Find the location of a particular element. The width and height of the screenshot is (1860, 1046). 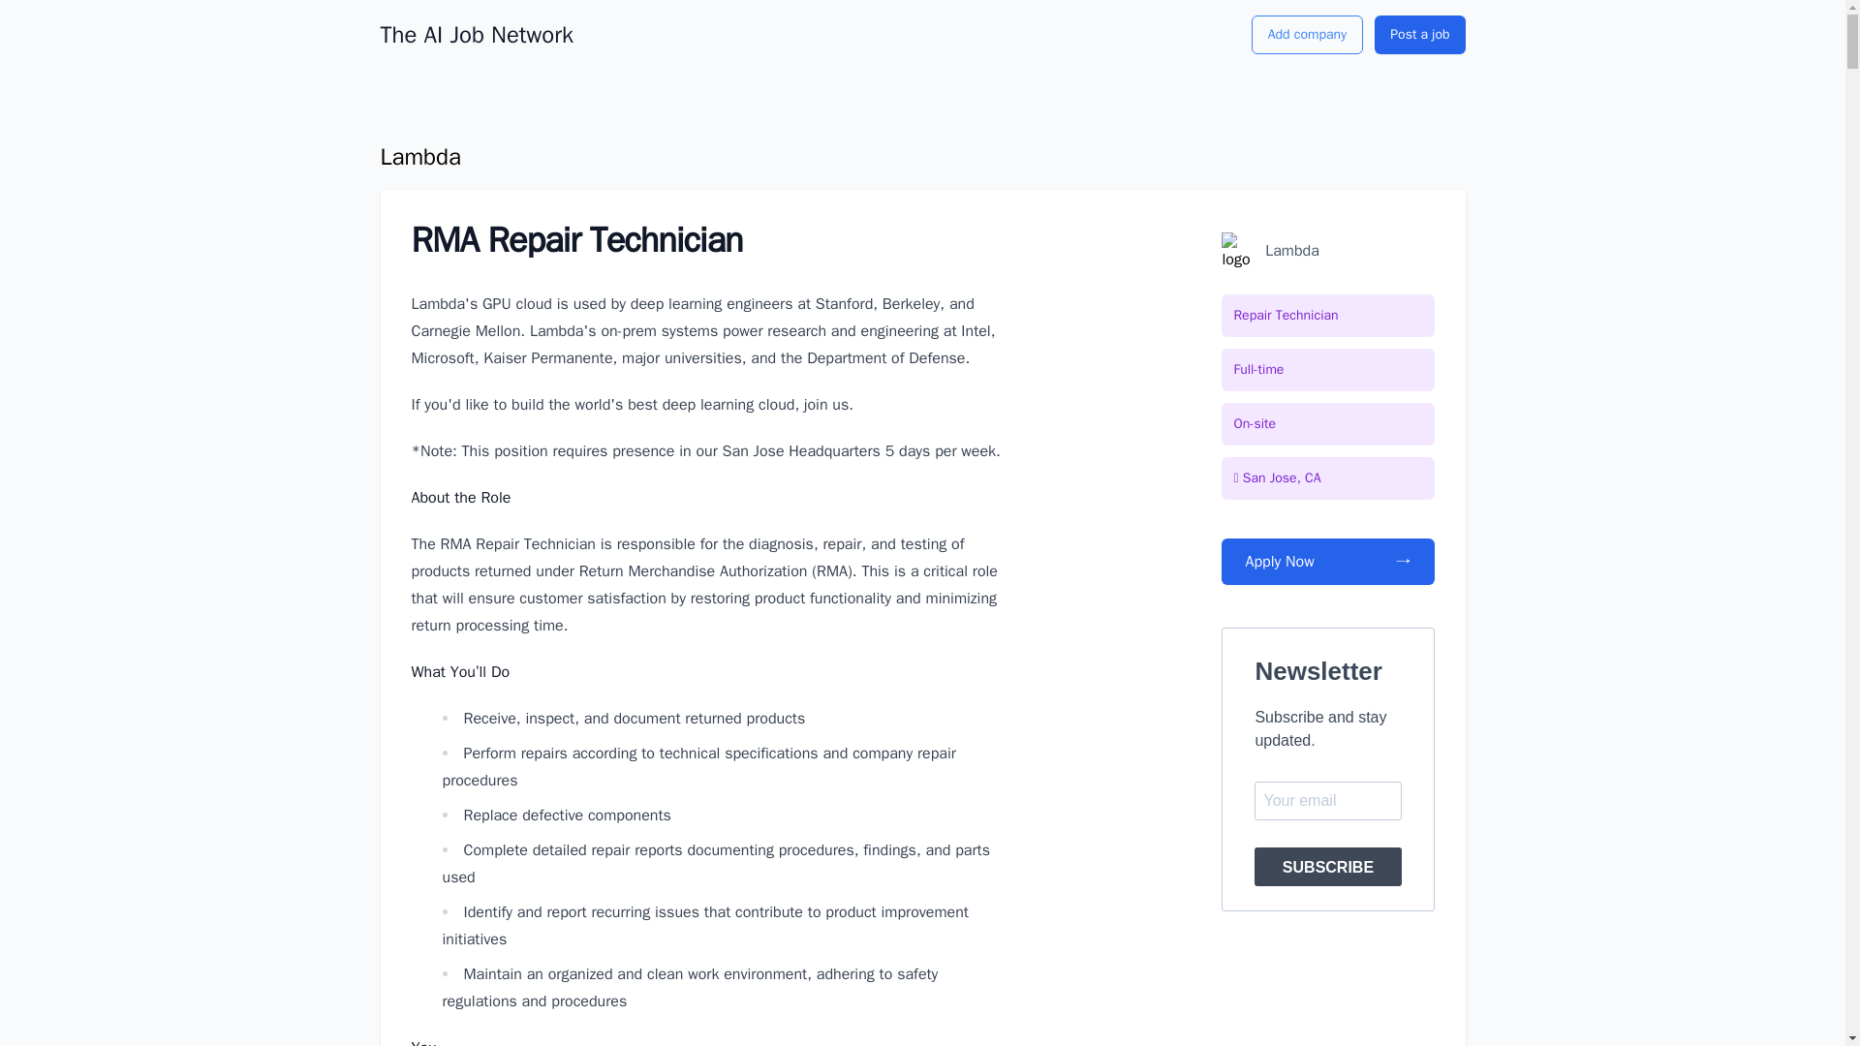

Lambda is located at coordinates (1291, 250).